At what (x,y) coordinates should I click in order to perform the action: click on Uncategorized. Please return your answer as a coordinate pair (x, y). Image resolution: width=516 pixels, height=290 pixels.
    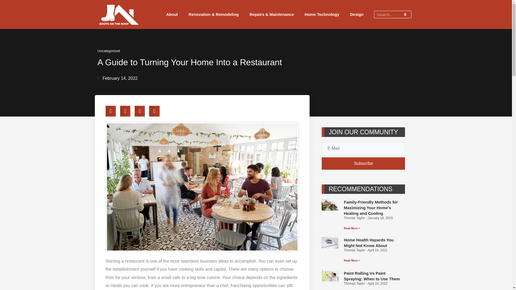
    Looking at the image, I should click on (109, 51).